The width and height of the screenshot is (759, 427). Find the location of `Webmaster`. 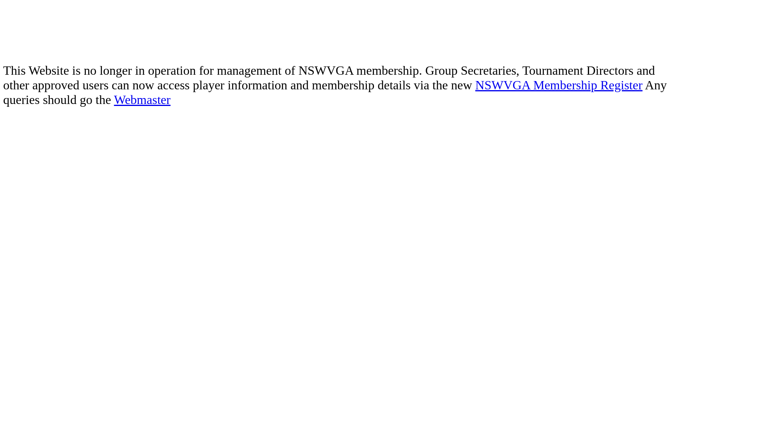

Webmaster is located at coordinates (142, 100).